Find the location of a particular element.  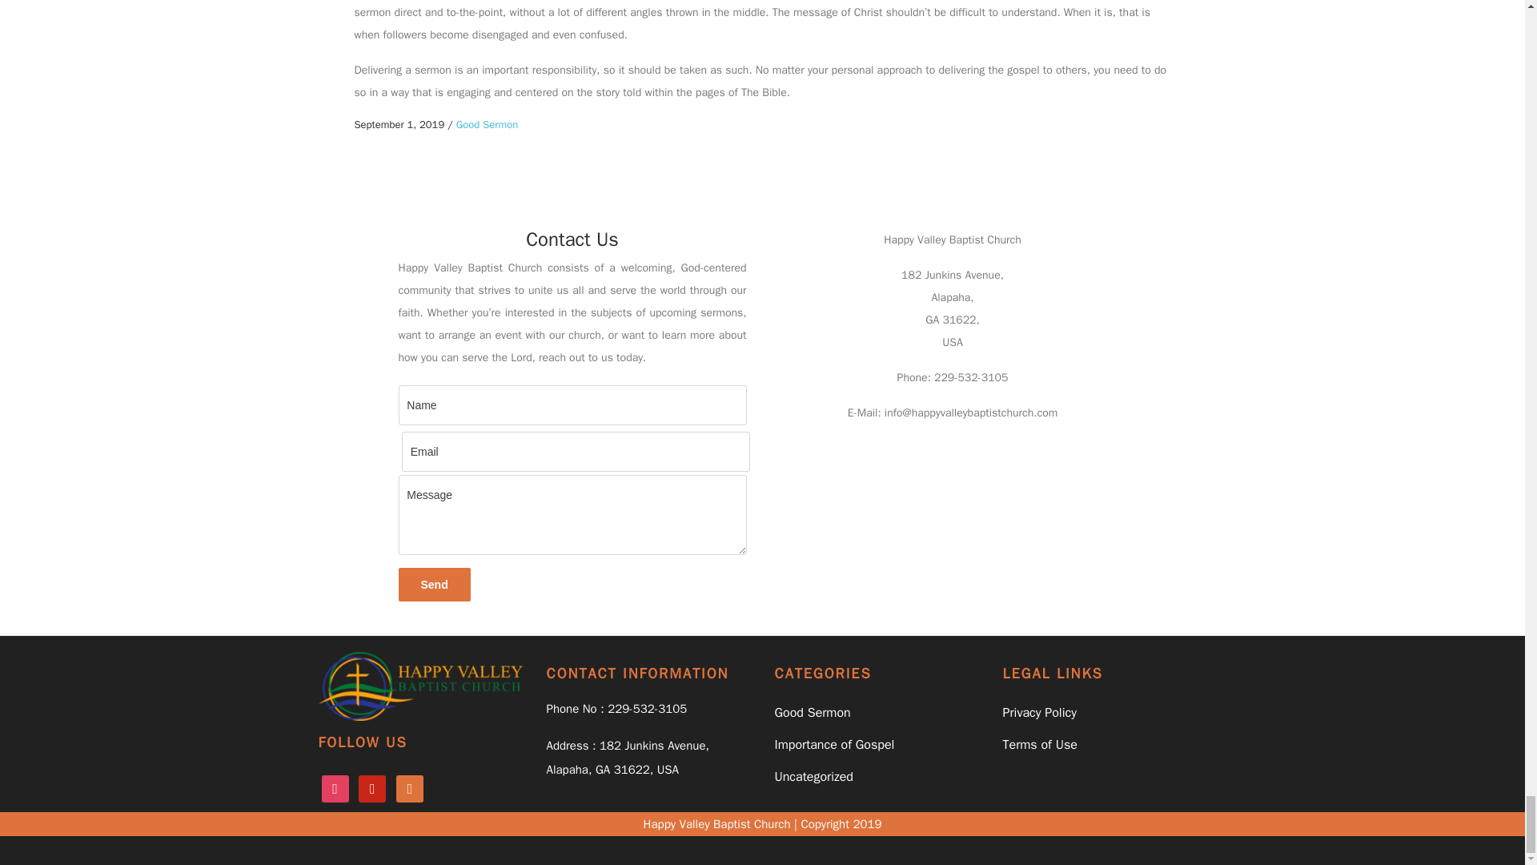

Importance of Gospel is located at coordinates (834, 745).